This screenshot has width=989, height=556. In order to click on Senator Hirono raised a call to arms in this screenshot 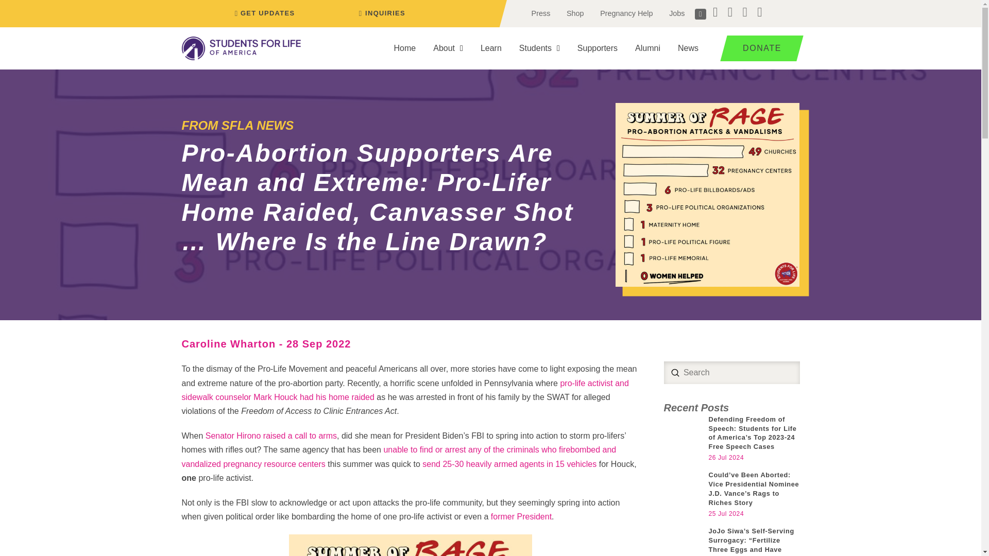, I will do `click(271, 436)`.